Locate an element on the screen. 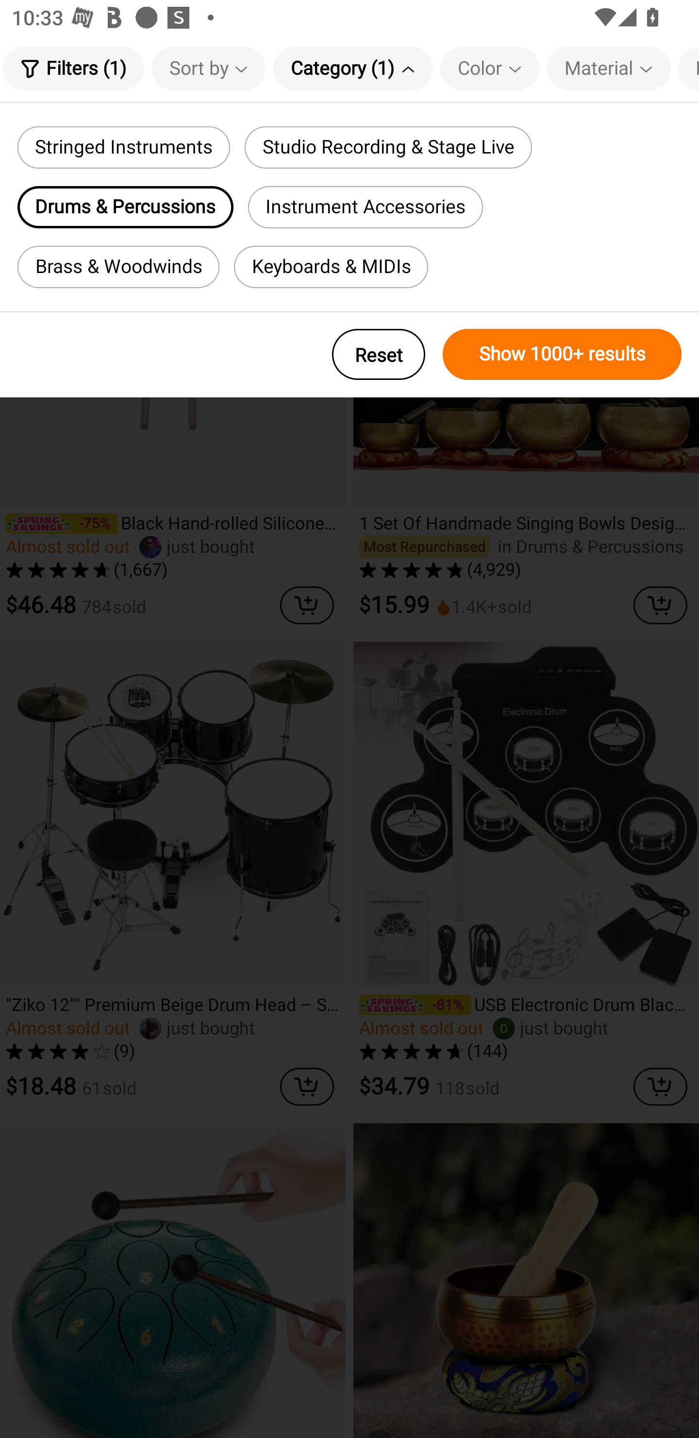 The image size is (699, 1438). Show 1000+ results is located at coordinates (562, 354).